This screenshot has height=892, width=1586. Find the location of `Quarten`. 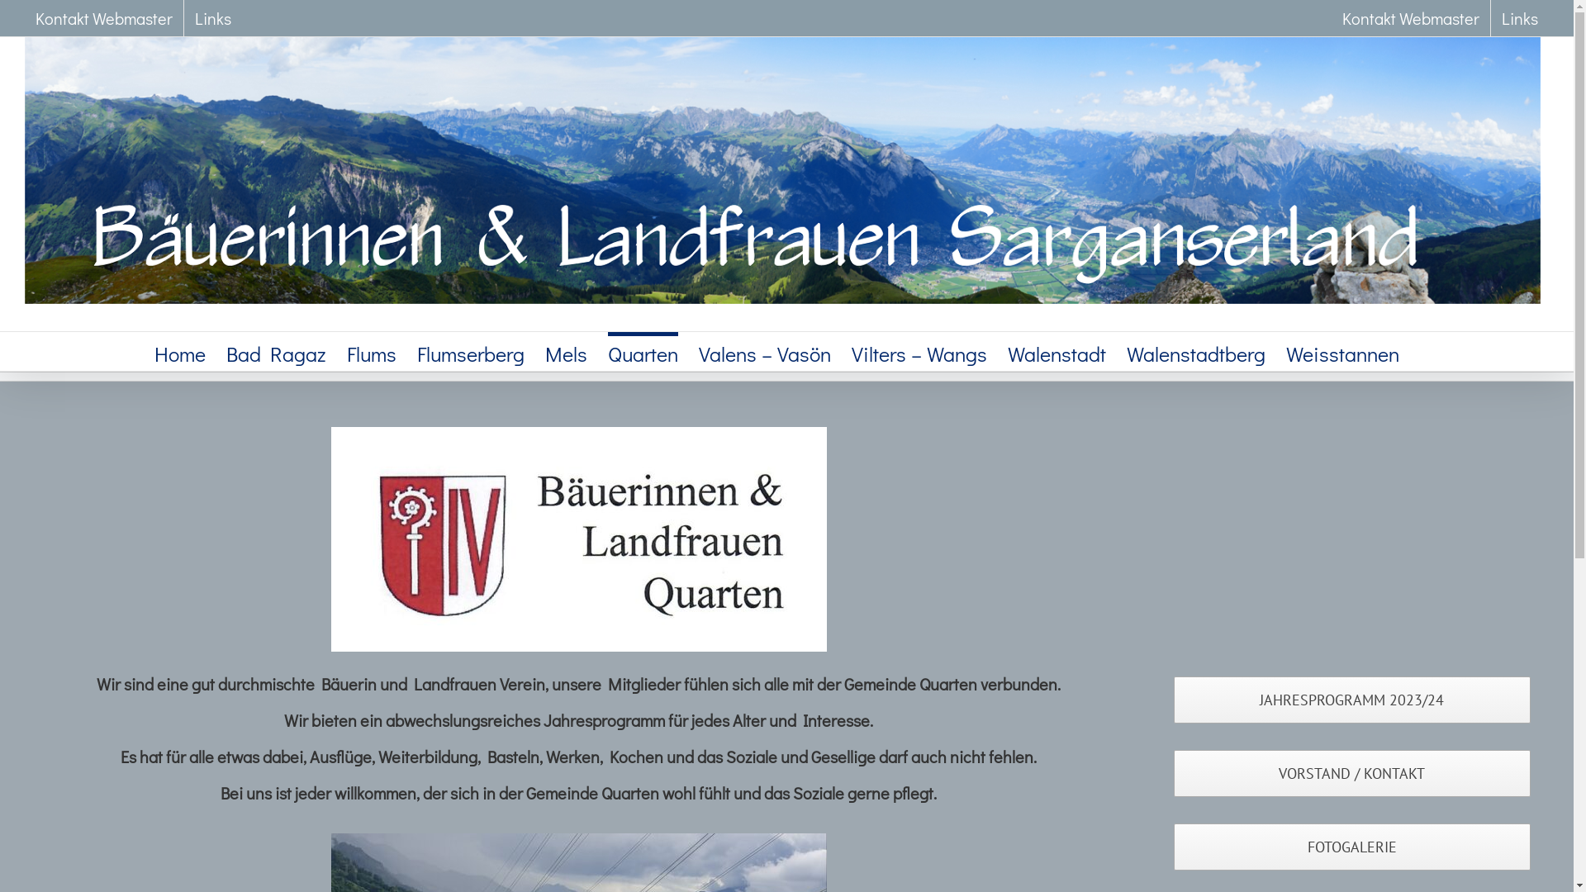

Quarten is located at coordinates (643, 352).